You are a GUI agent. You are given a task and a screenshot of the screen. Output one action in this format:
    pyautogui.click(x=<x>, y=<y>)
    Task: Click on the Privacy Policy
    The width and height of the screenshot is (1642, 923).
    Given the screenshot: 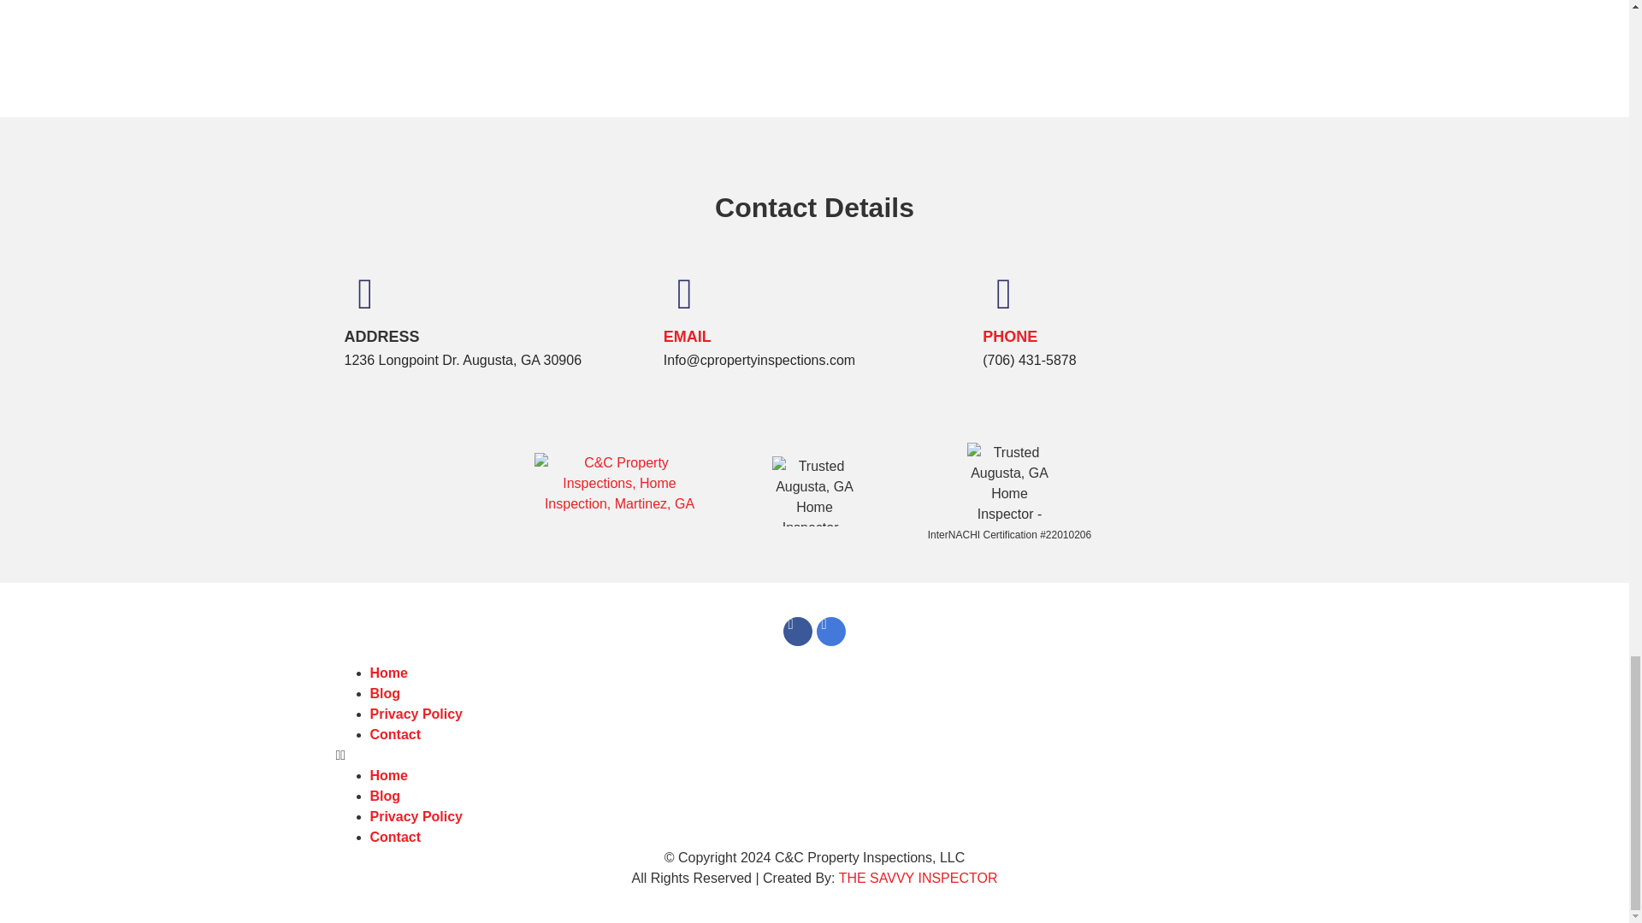 What is the action you would take?
    pyautogui.click(x=416, y=817)
    